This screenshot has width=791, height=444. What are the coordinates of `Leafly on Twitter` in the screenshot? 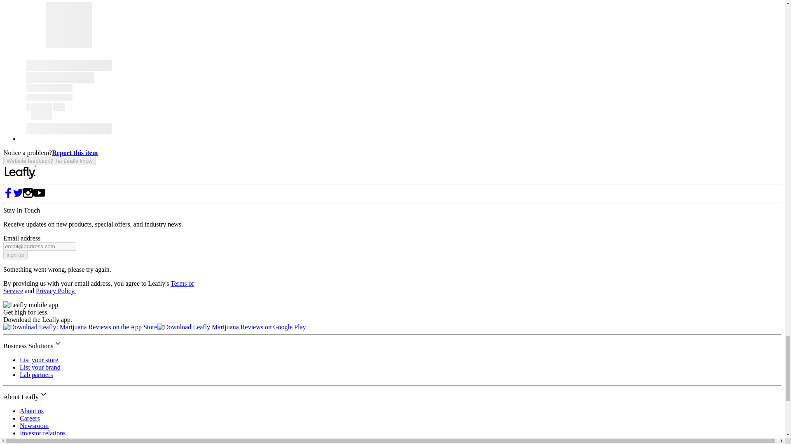 It's located at (18, 195).